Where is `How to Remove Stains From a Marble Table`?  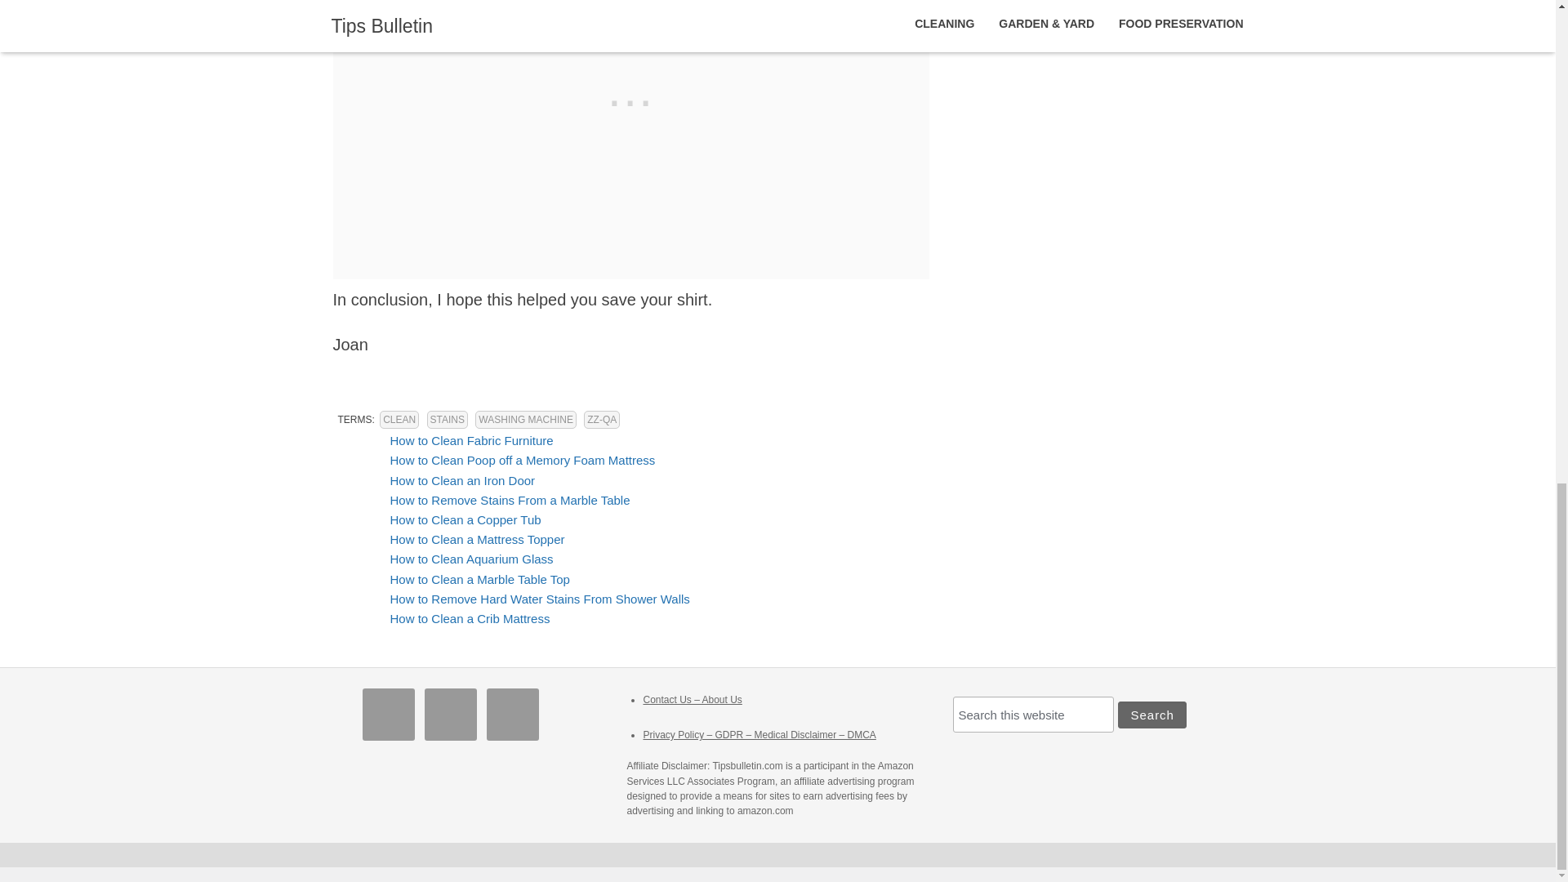
How to Remove Stains From a Marble Table is located at coordinates (510, 500).